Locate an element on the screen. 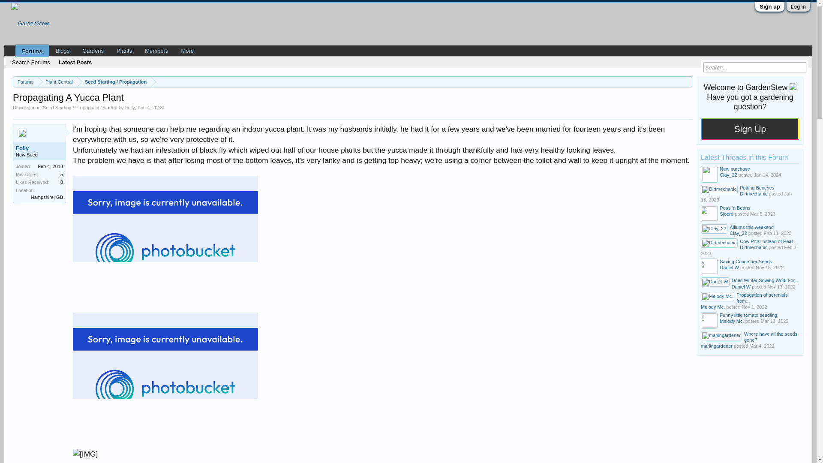  Sign up is located at coordinates (770, 6).